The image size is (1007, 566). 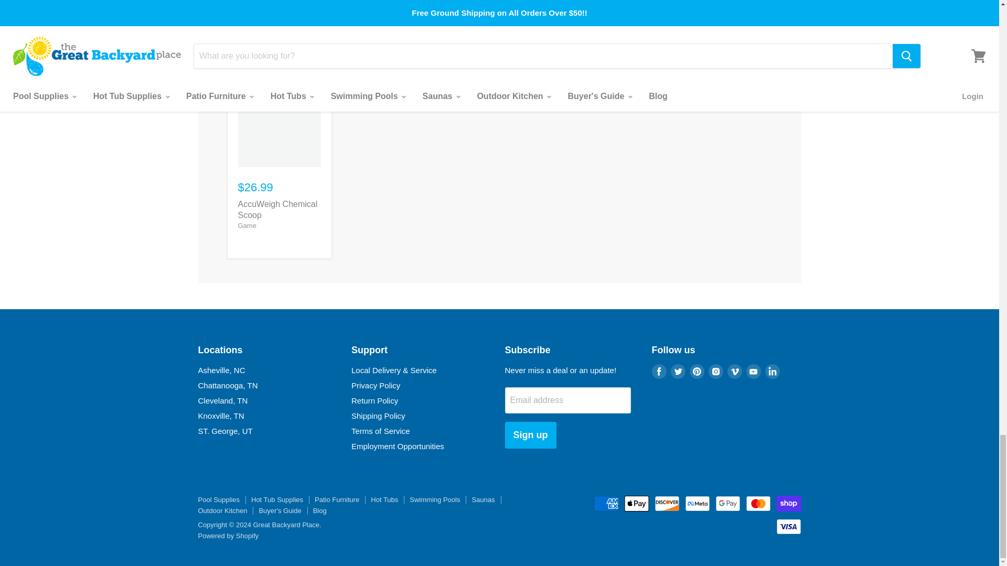 What do you see at coordinates (772, 371) in the screenshot?
I see `LinkedIn` at bounding box center [772, 371].